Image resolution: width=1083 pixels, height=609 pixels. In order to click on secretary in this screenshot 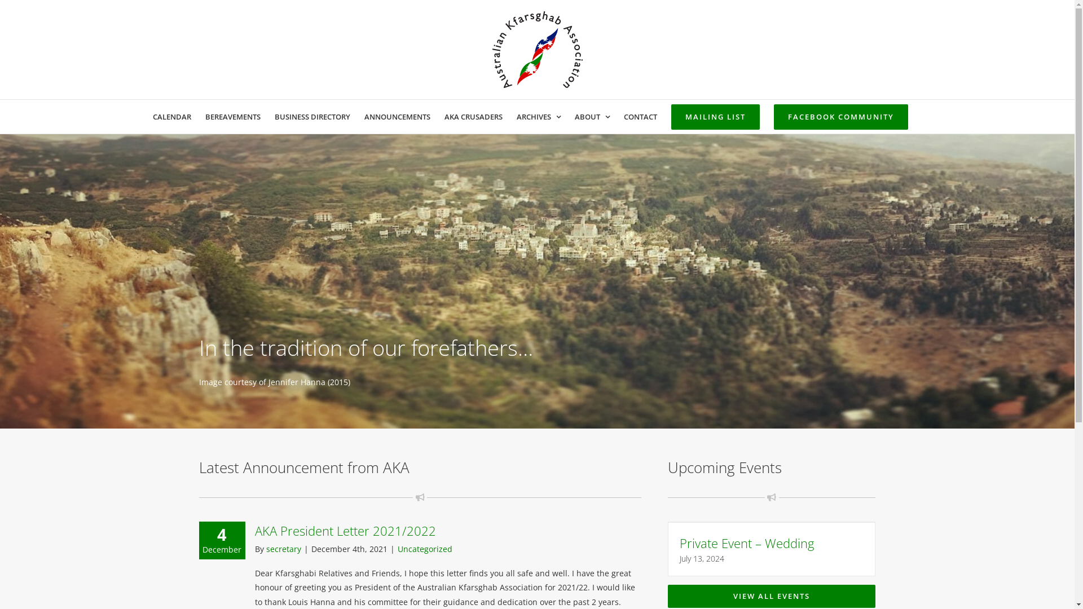, I will do `click(284, 549)`.